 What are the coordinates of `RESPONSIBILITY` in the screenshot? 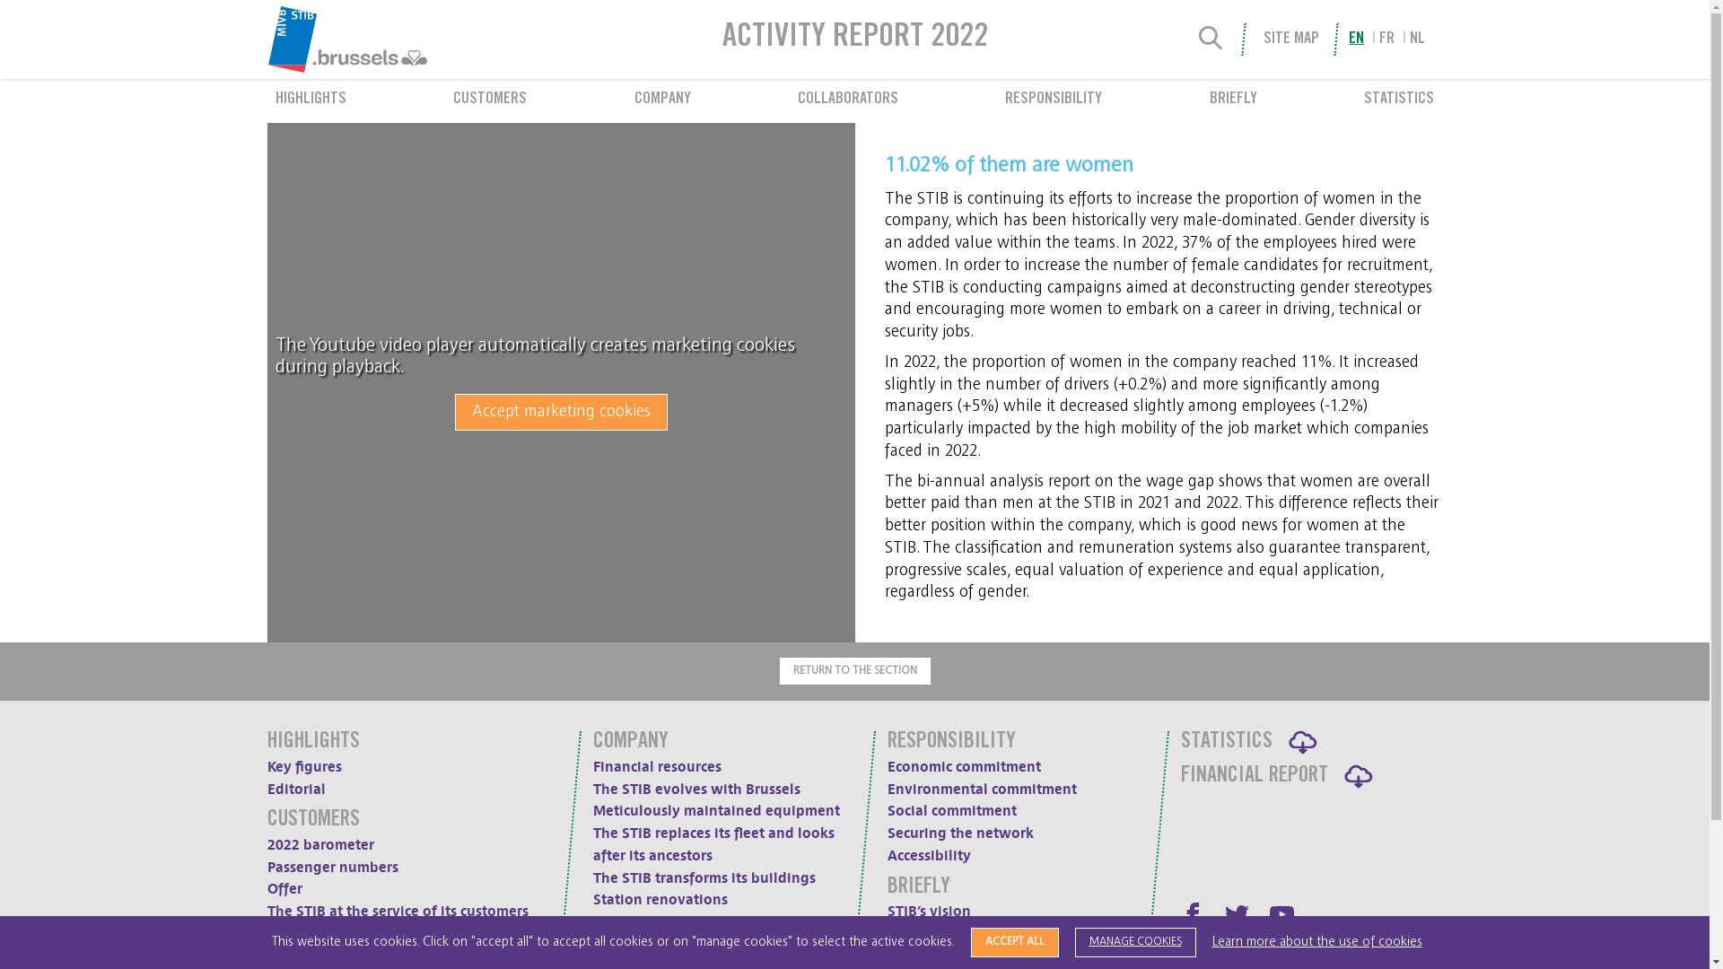 It's located at (950, 743).